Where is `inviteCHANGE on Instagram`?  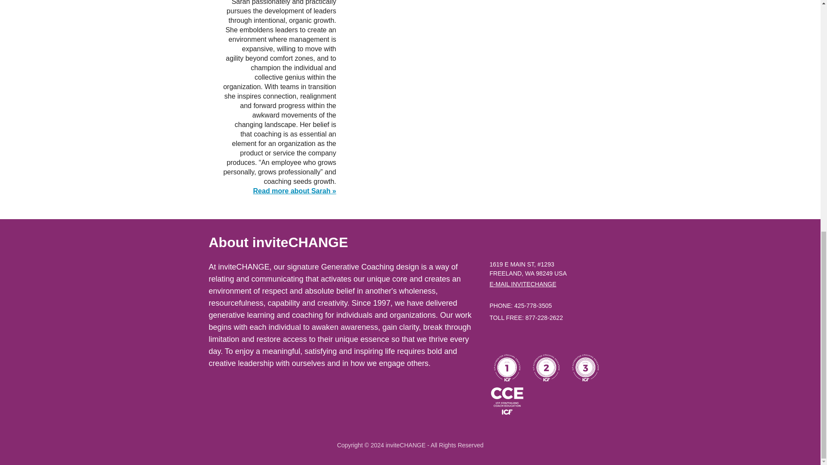 inviteCHANGE on Instagram is located at coordinates (544, 340).